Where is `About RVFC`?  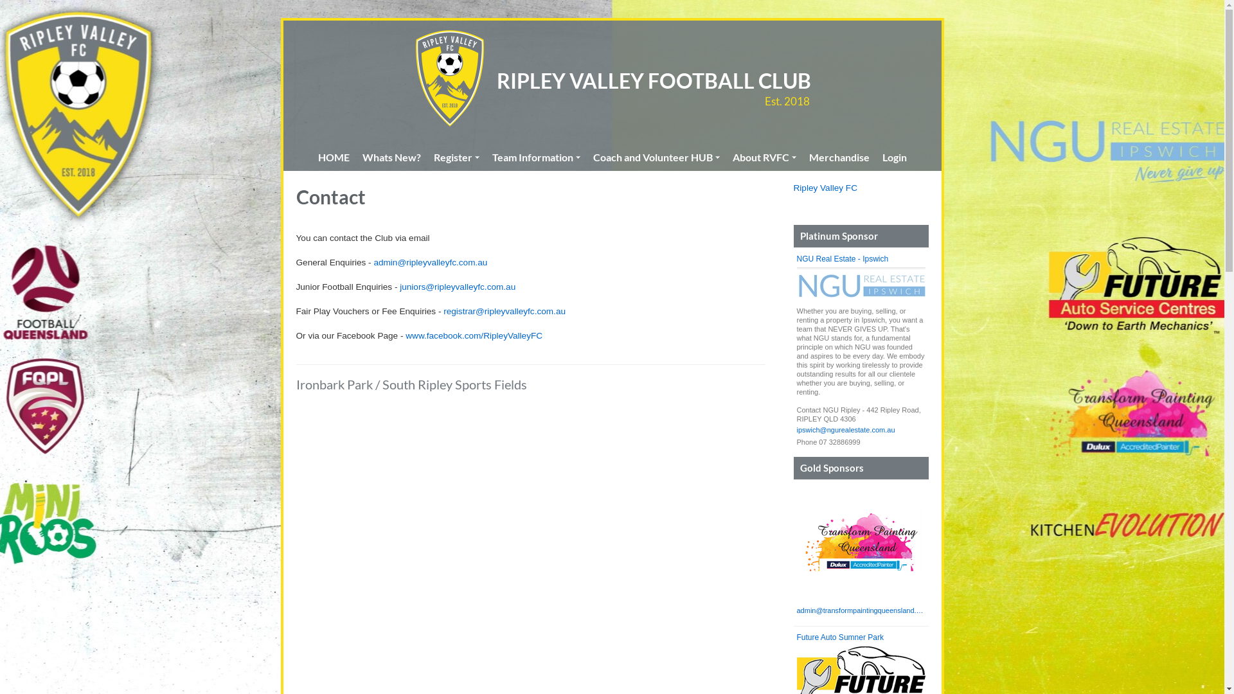
About RVFC is located at coordinates (765, 157).